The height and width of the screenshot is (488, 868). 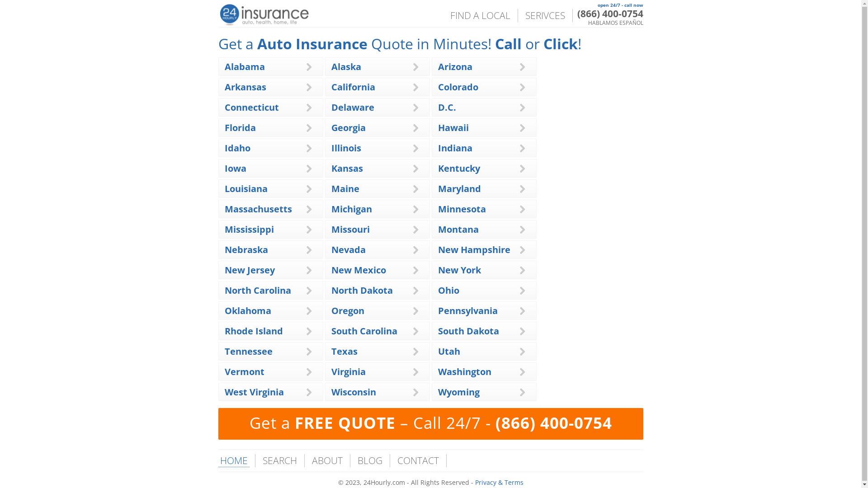 What do you see at coordinates (459, 189) in the screenshot?
I see `Maryland` at bounding box center [459, 189].